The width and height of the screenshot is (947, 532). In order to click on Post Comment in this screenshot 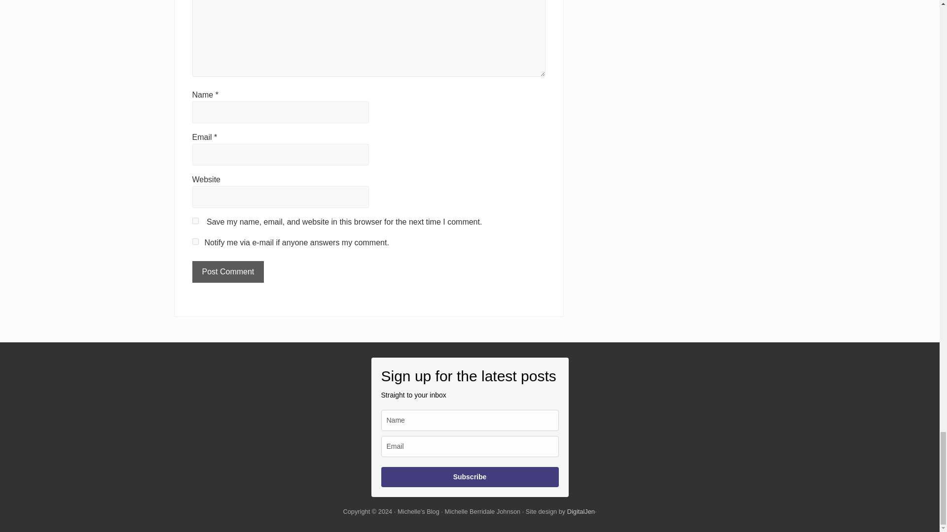, I will do `click(228, 272)`.